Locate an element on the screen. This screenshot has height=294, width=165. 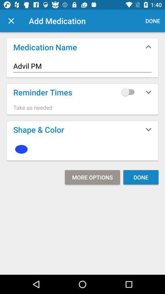
press icon next to done icon is located at coordinates (92, 177).